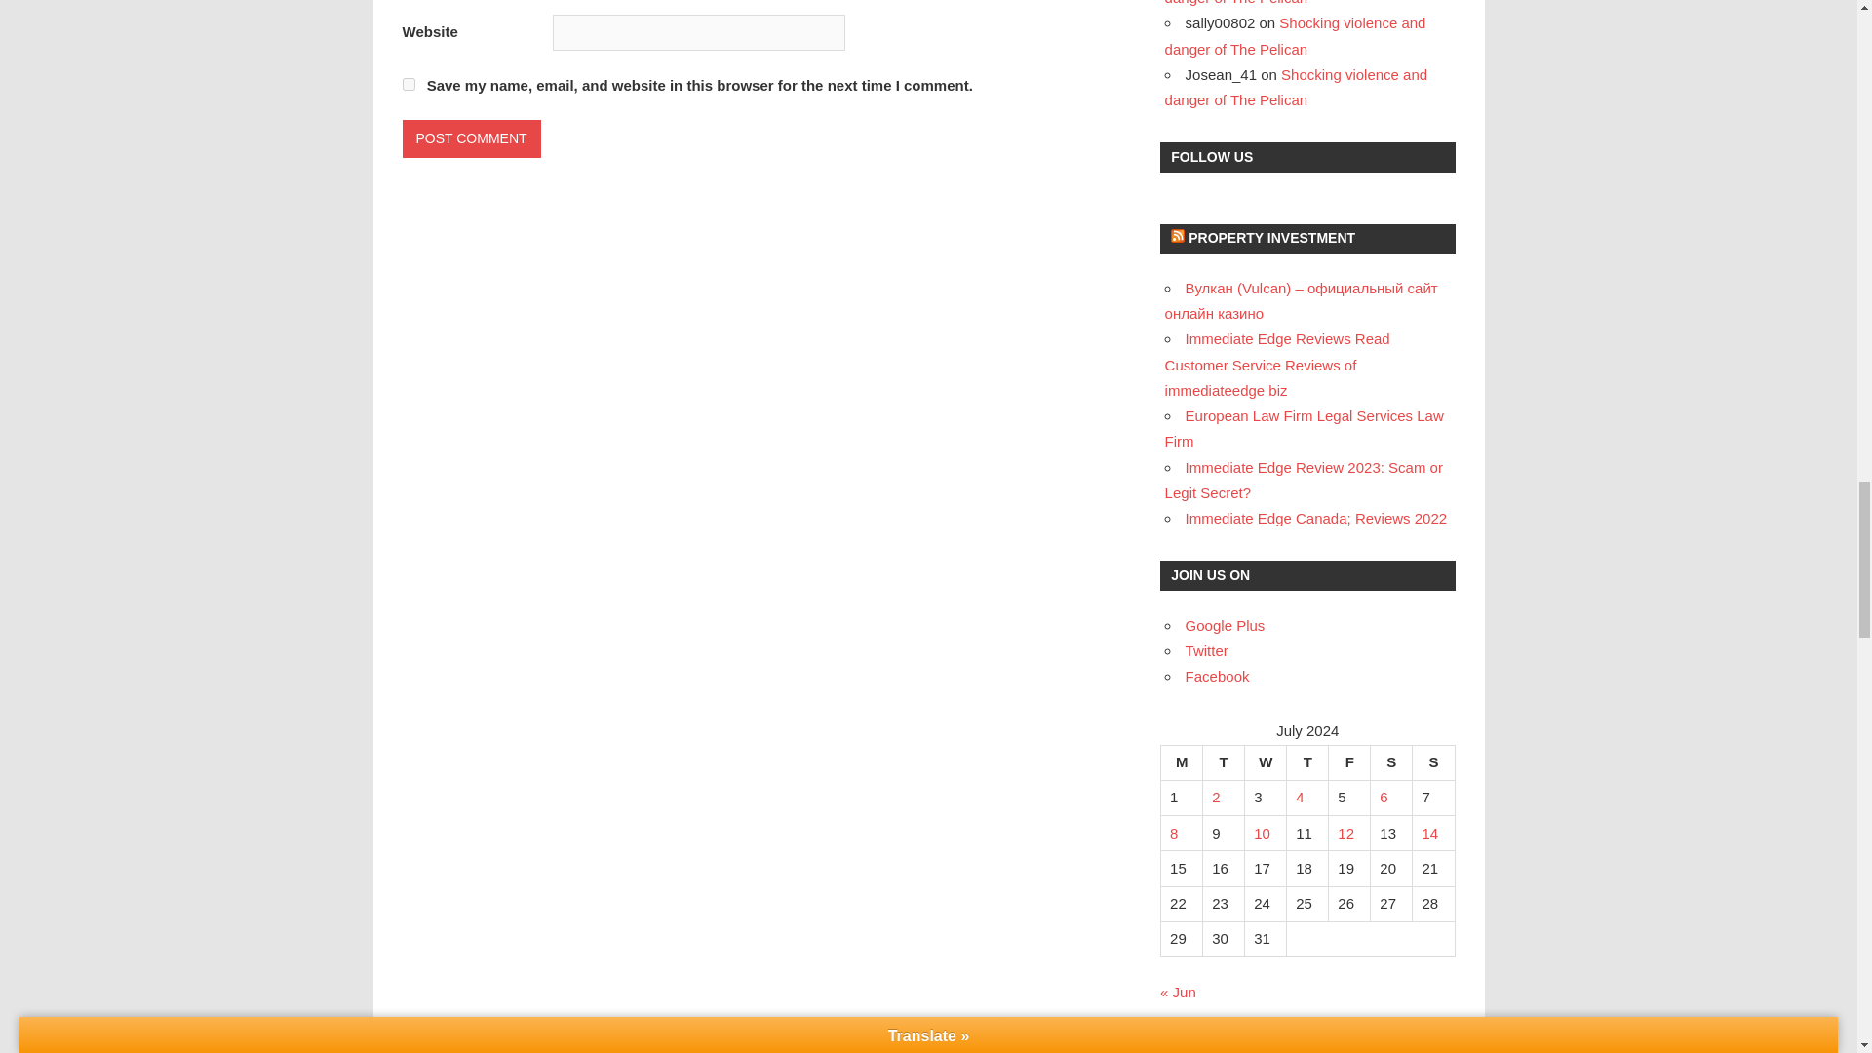  I want to click on Tuesday, so click(1224, 762).